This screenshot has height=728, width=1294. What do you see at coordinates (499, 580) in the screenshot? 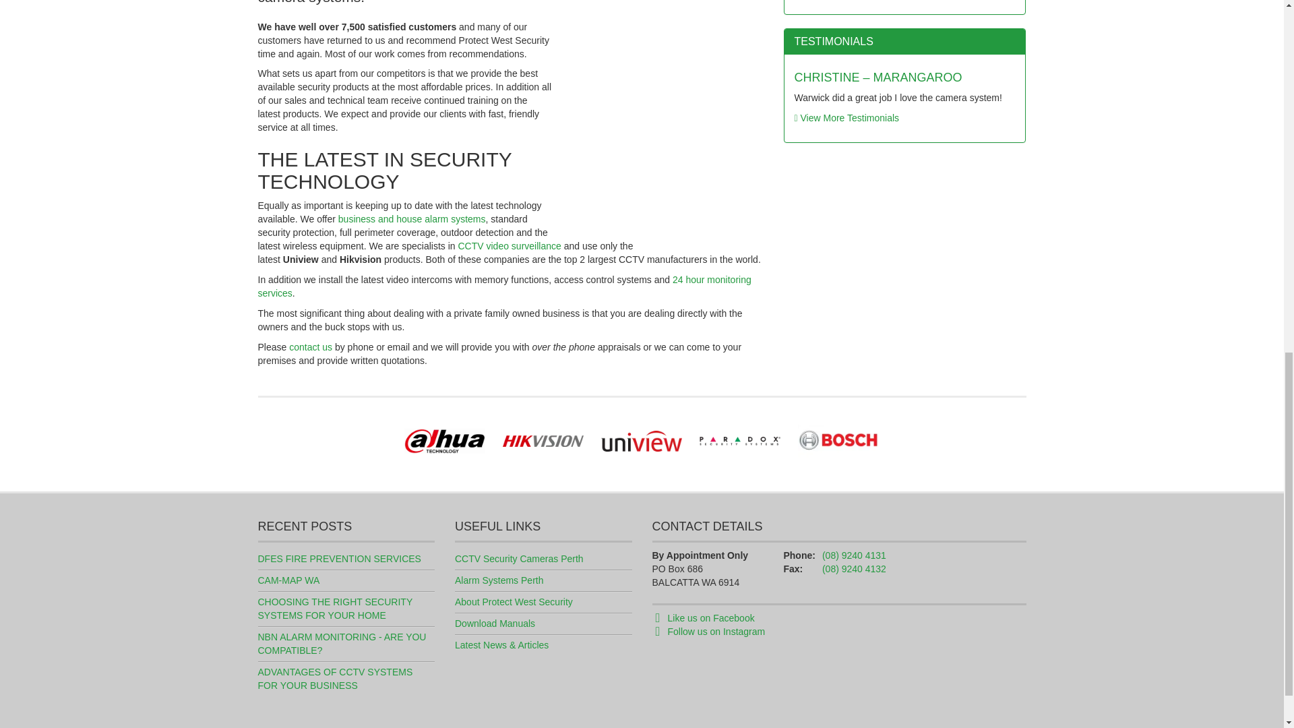
I see `Alarm Systems Perth` at bounding box center [499, 580].